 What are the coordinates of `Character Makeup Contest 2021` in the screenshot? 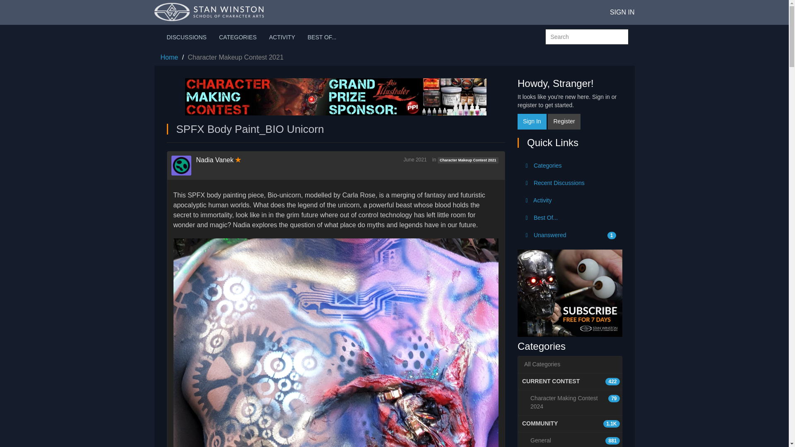 It's located at (570, 402).